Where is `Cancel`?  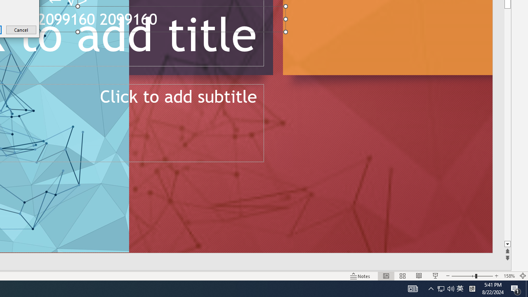
Cancel is located at coordinates (412, 289).